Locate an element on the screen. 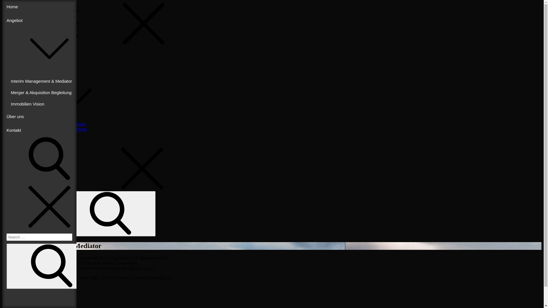 Image resolution: width=548 pixels, height=308 pixels. Kontakt is located at coordinates (39, 130).